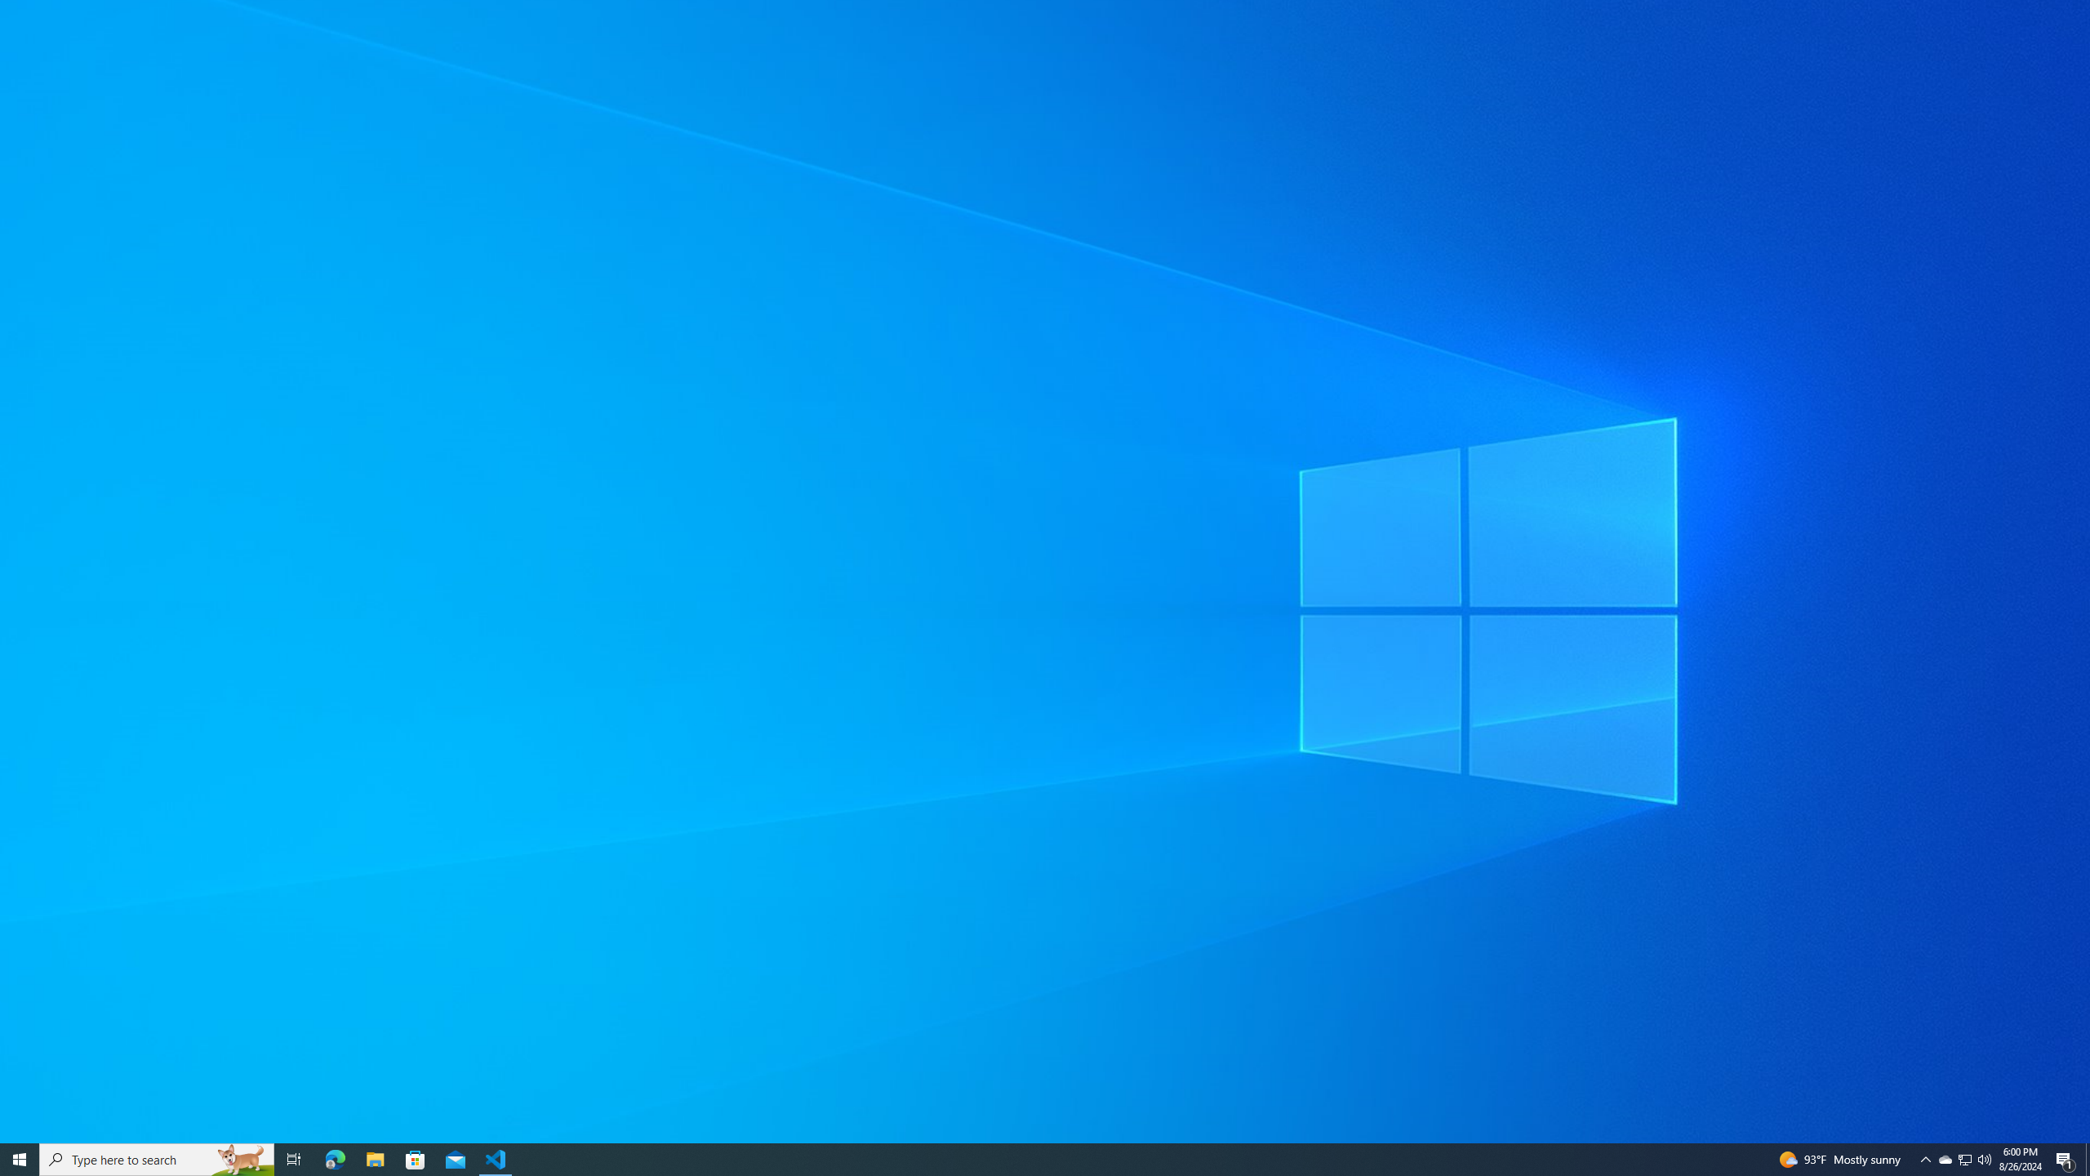  What do you see at coordinates (496, 1160) in the screenshot?
I see `Visual Studio Code - 1 running window` at bounding box center [496, 1160].